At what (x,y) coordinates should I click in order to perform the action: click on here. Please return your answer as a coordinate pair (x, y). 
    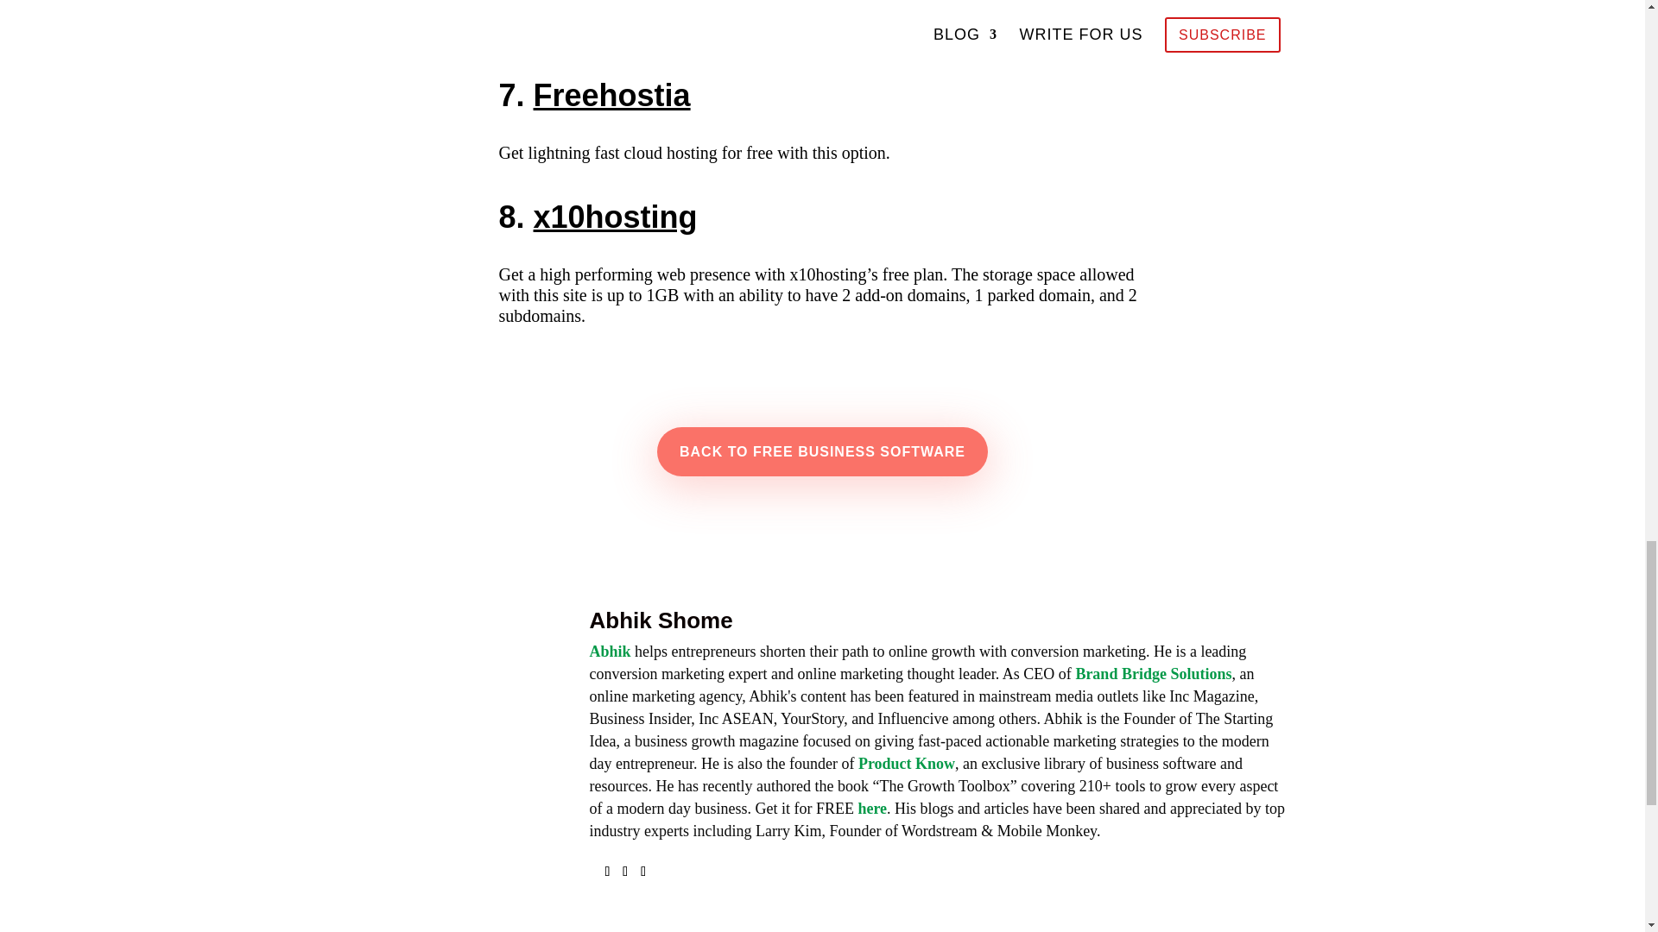
    Looking at the image, I should click on (872, 808).